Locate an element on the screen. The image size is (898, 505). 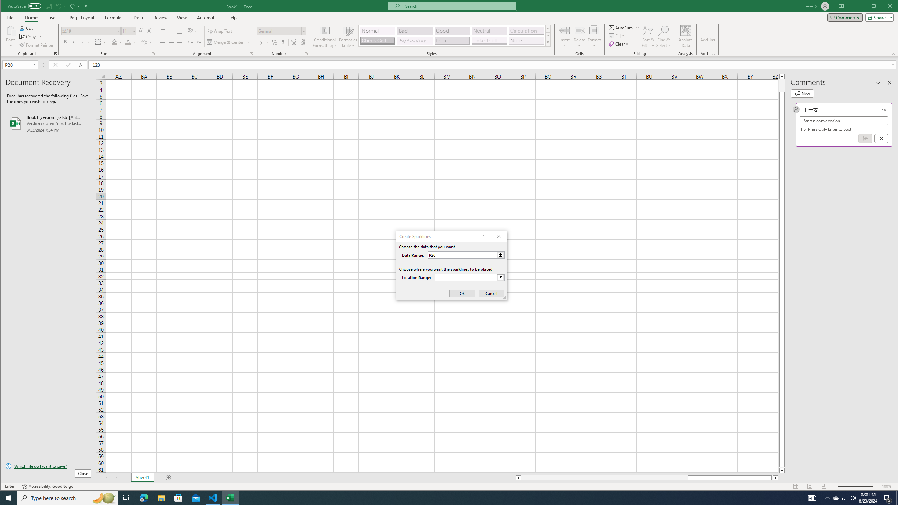
Format Painter is located at coordinates (36, 45).